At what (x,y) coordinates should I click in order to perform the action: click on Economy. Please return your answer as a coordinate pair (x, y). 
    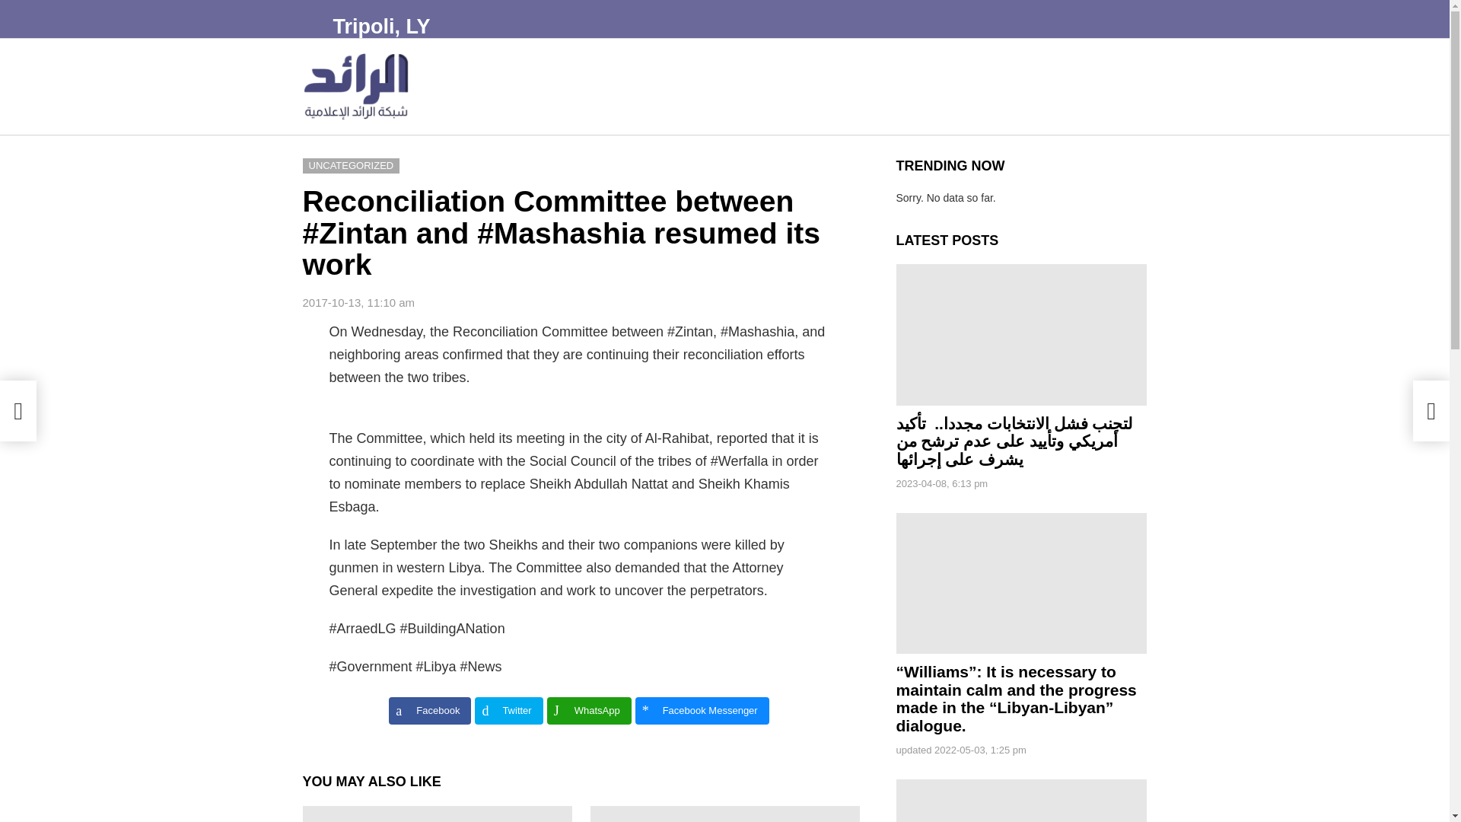
    Looking at the image, I should click on (657, 87).